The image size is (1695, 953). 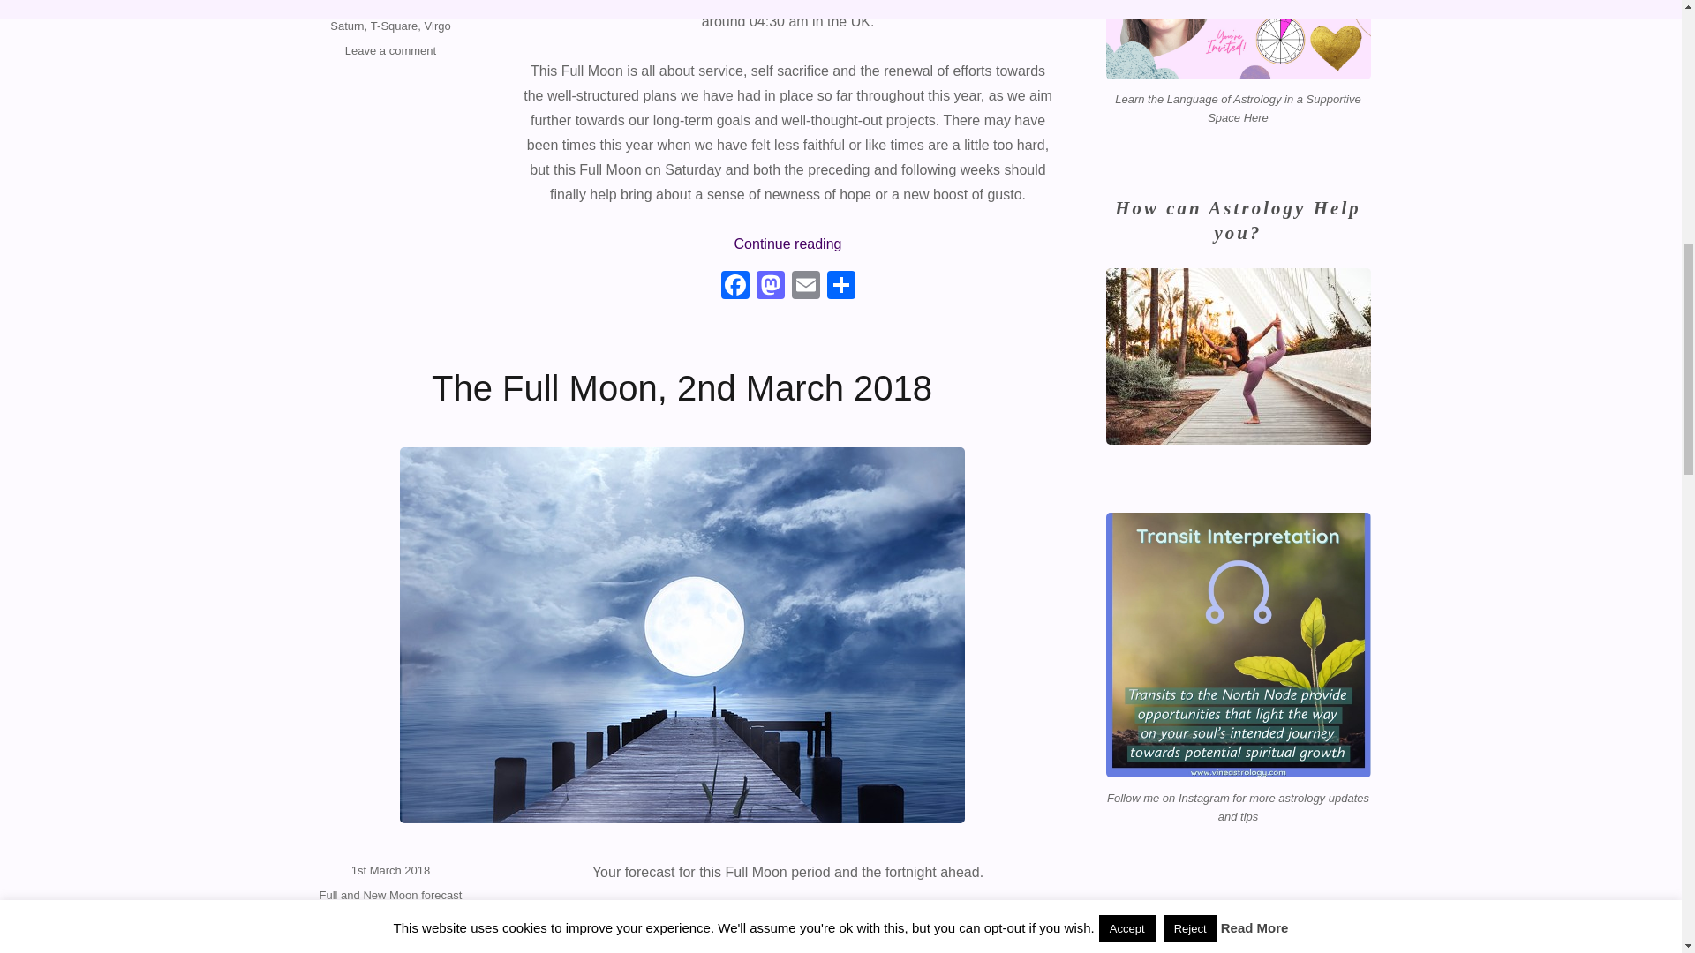 What do you see at coordinates (347, 25) in the screenshot?
I see `Saturn` at bounding box center [347, 25].